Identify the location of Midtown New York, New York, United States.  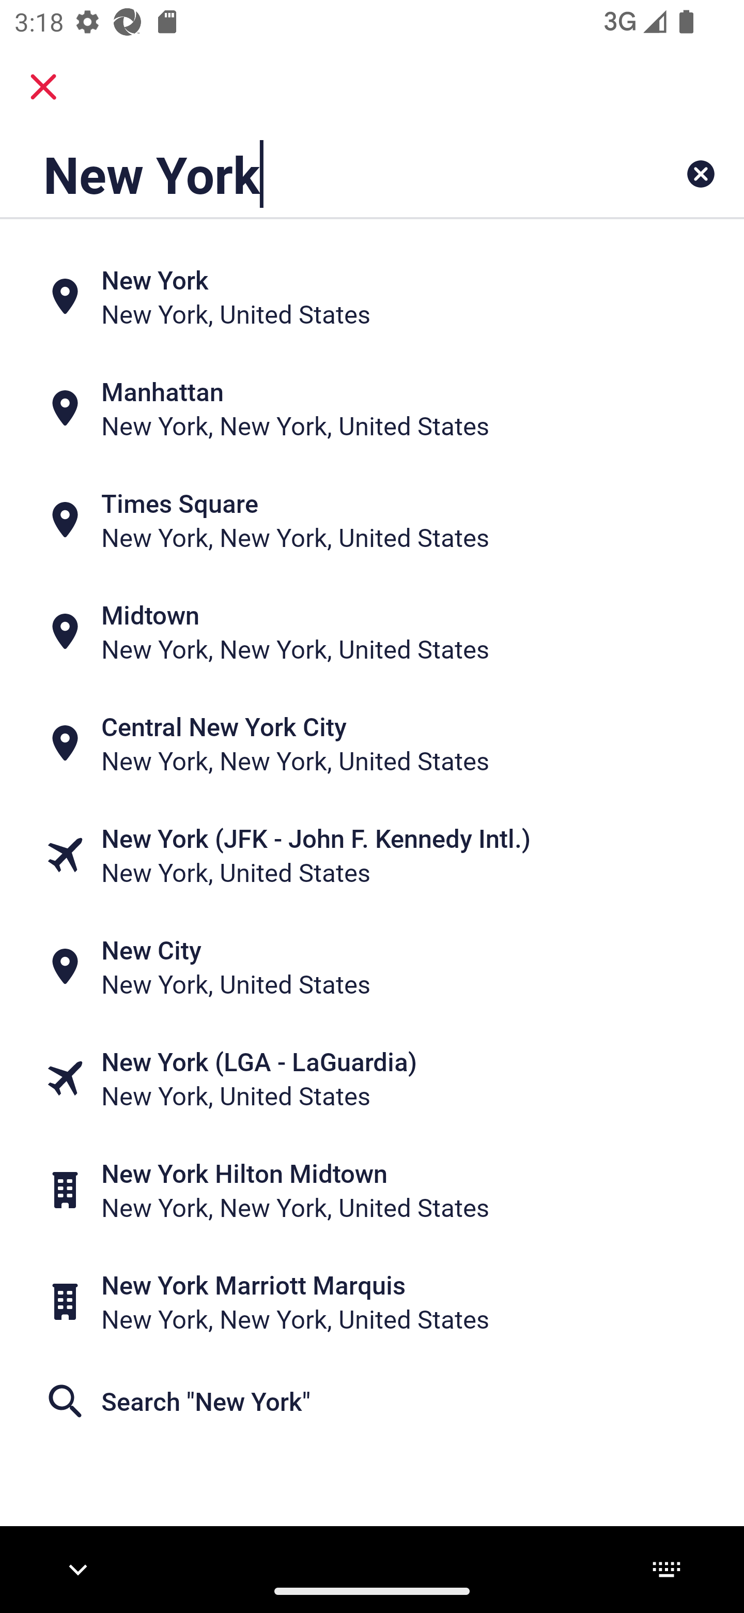
(372, 631).